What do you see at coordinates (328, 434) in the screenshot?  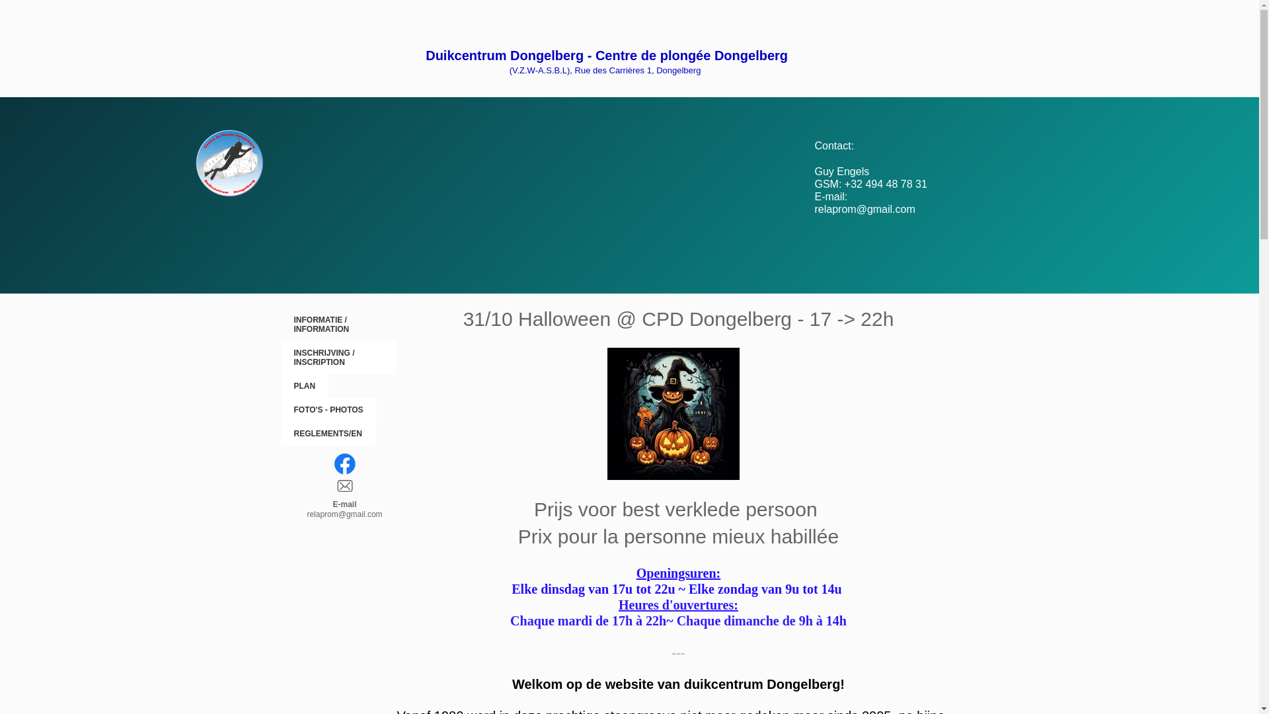 I see `REGLEMENTS/EN` at bounding box center [328, 434].